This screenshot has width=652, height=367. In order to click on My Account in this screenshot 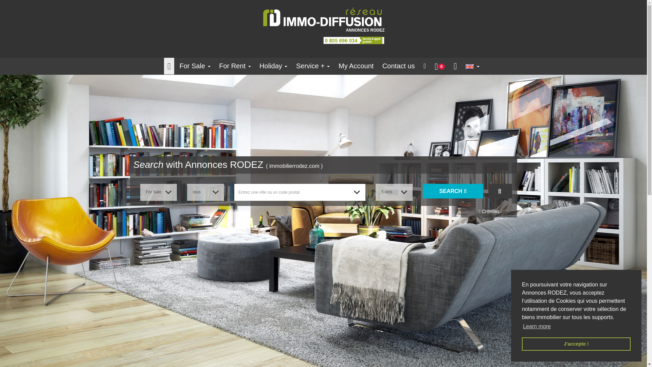, I will do `click(356, 66)`.